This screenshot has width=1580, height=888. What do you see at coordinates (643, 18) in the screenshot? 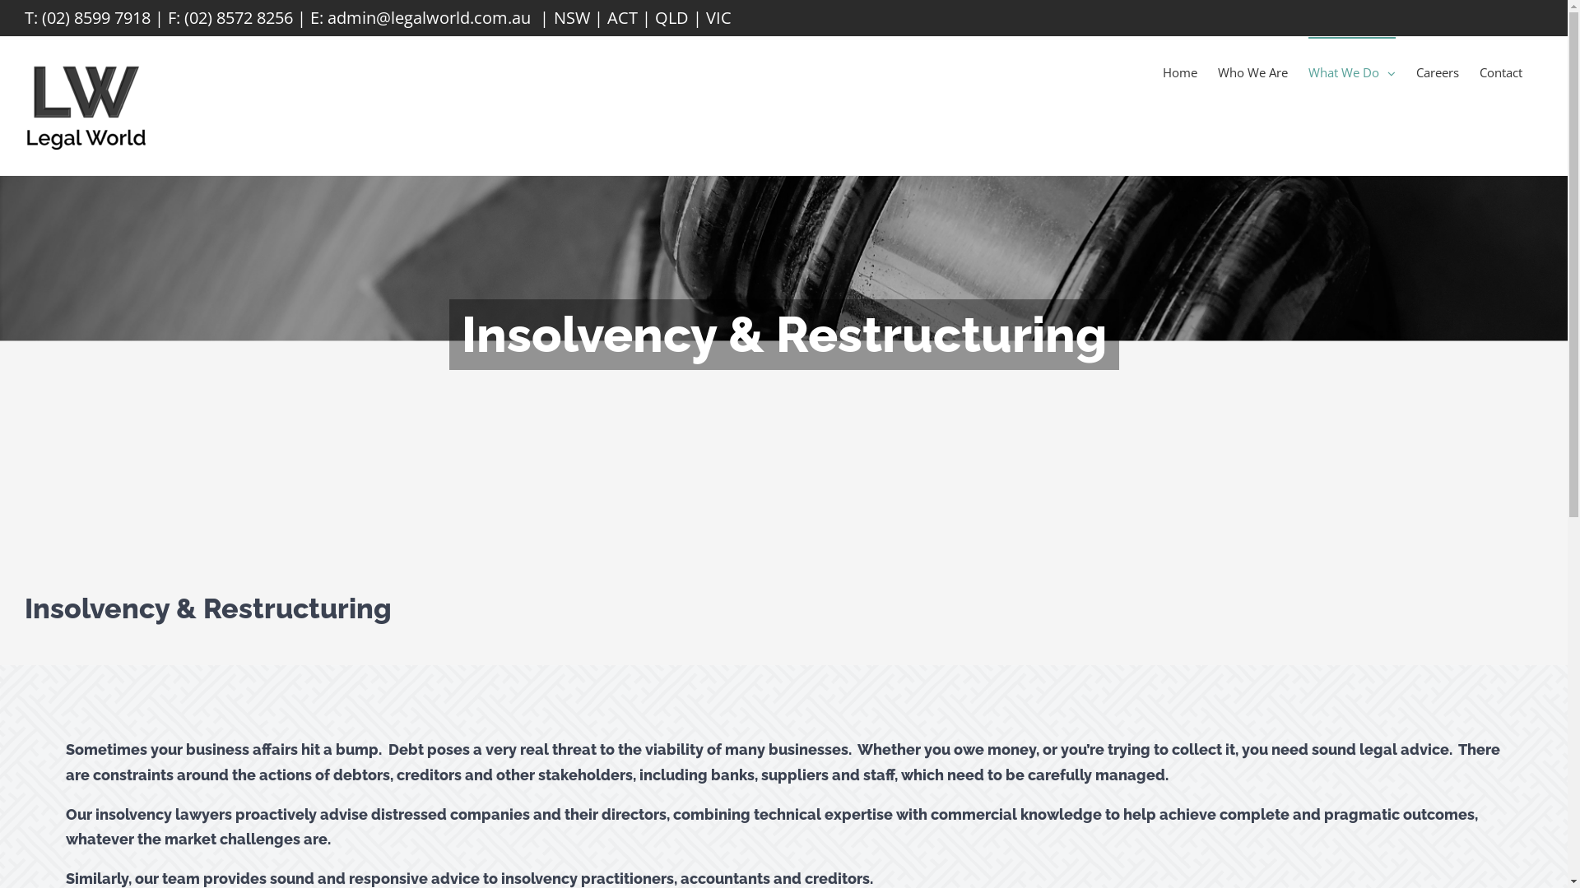
I see `NSW | ACT | QLD | VIC` at bounding box center [643, 18].